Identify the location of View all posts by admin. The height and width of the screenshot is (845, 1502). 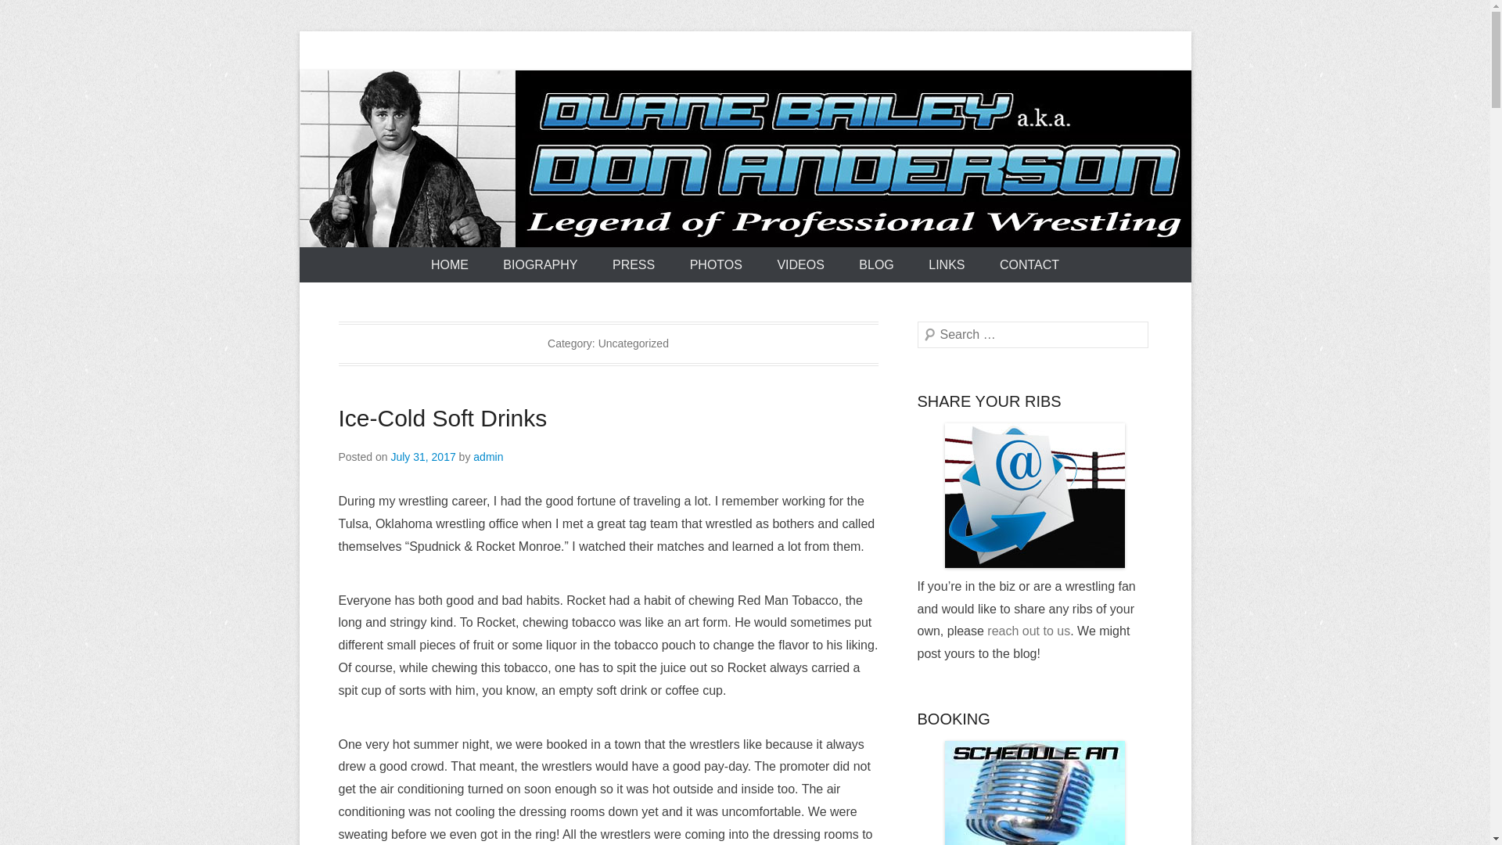
(488, 456).